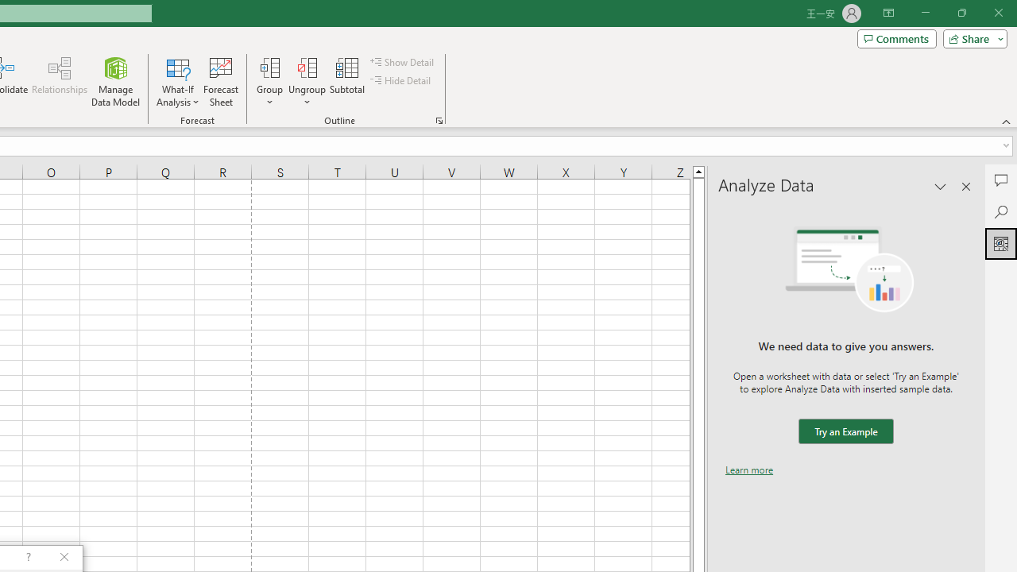 This screenshot has height=572, width=1017. Describe the element at coordinates (439, 121) in the screenshot. I see `Group and Outline Settings` at that location.